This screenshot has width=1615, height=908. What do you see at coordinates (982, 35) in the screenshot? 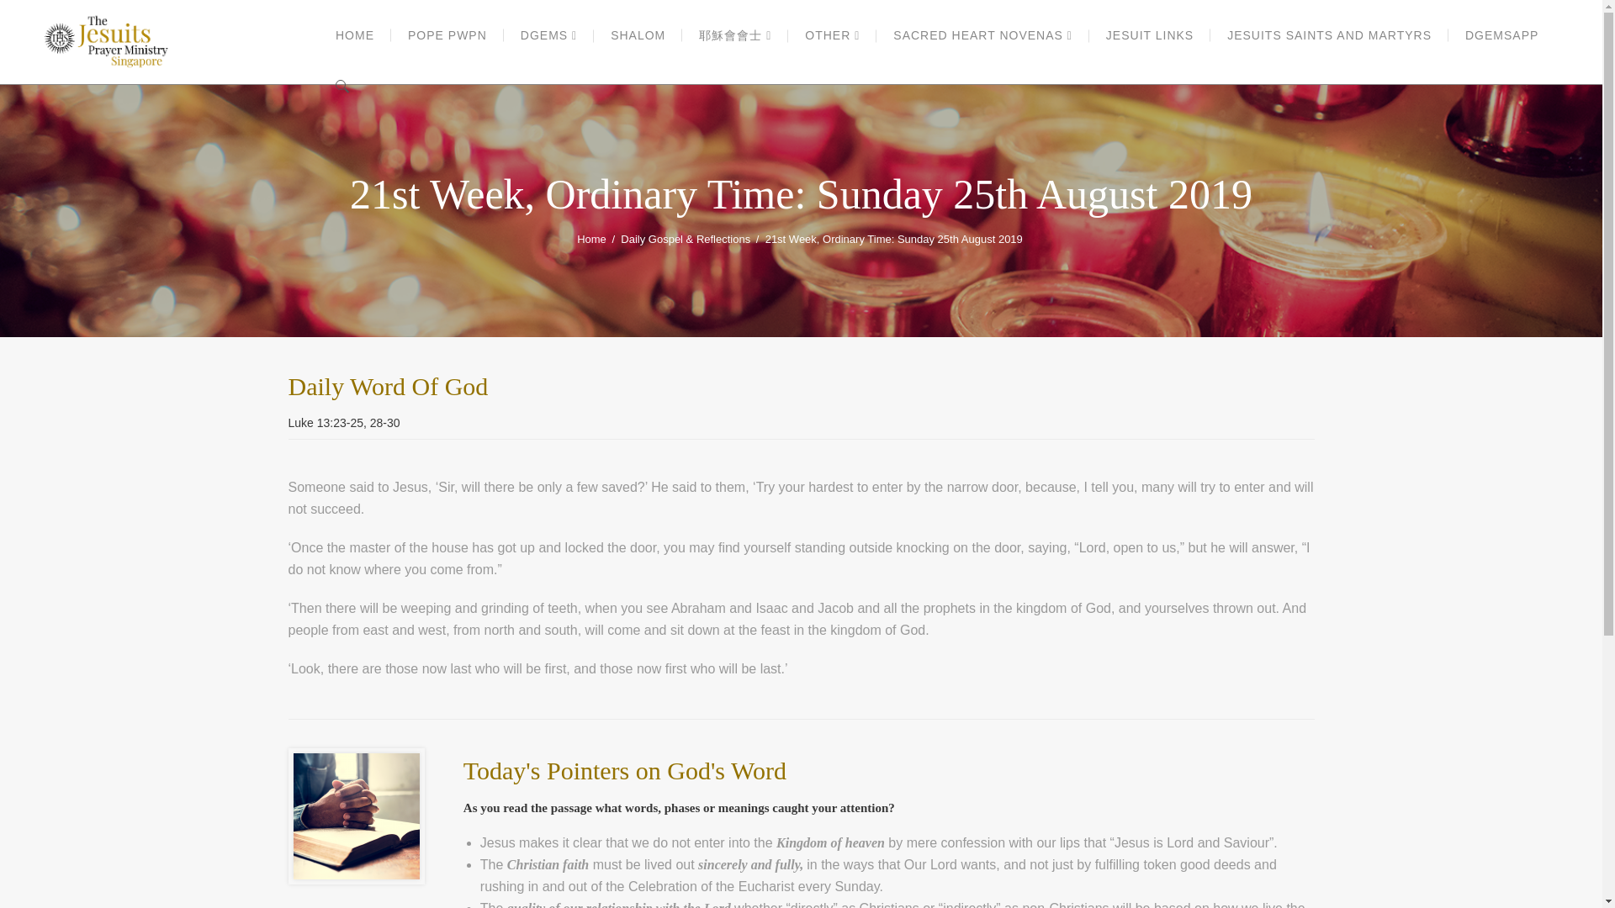
I see `SACRED HEART NOVENAS` at bounding box center [982, 35].